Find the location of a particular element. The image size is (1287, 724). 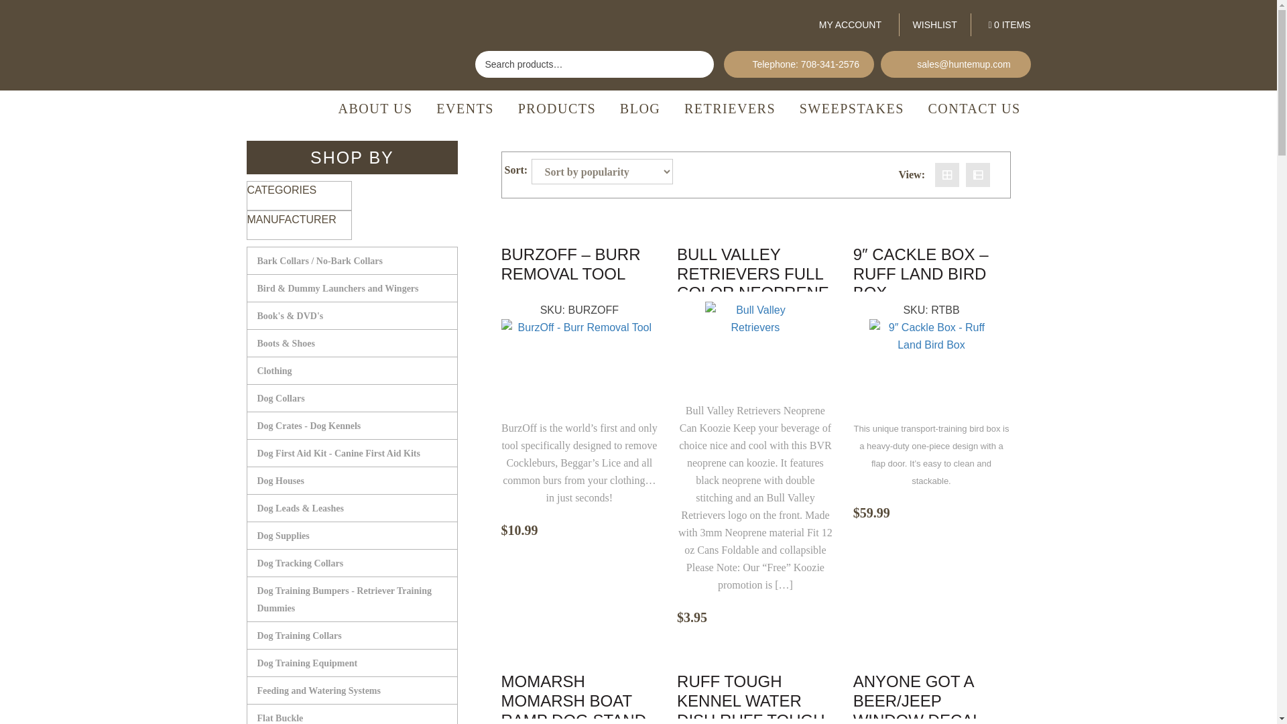

PRODUCTS is located at coordinates (557, 109).